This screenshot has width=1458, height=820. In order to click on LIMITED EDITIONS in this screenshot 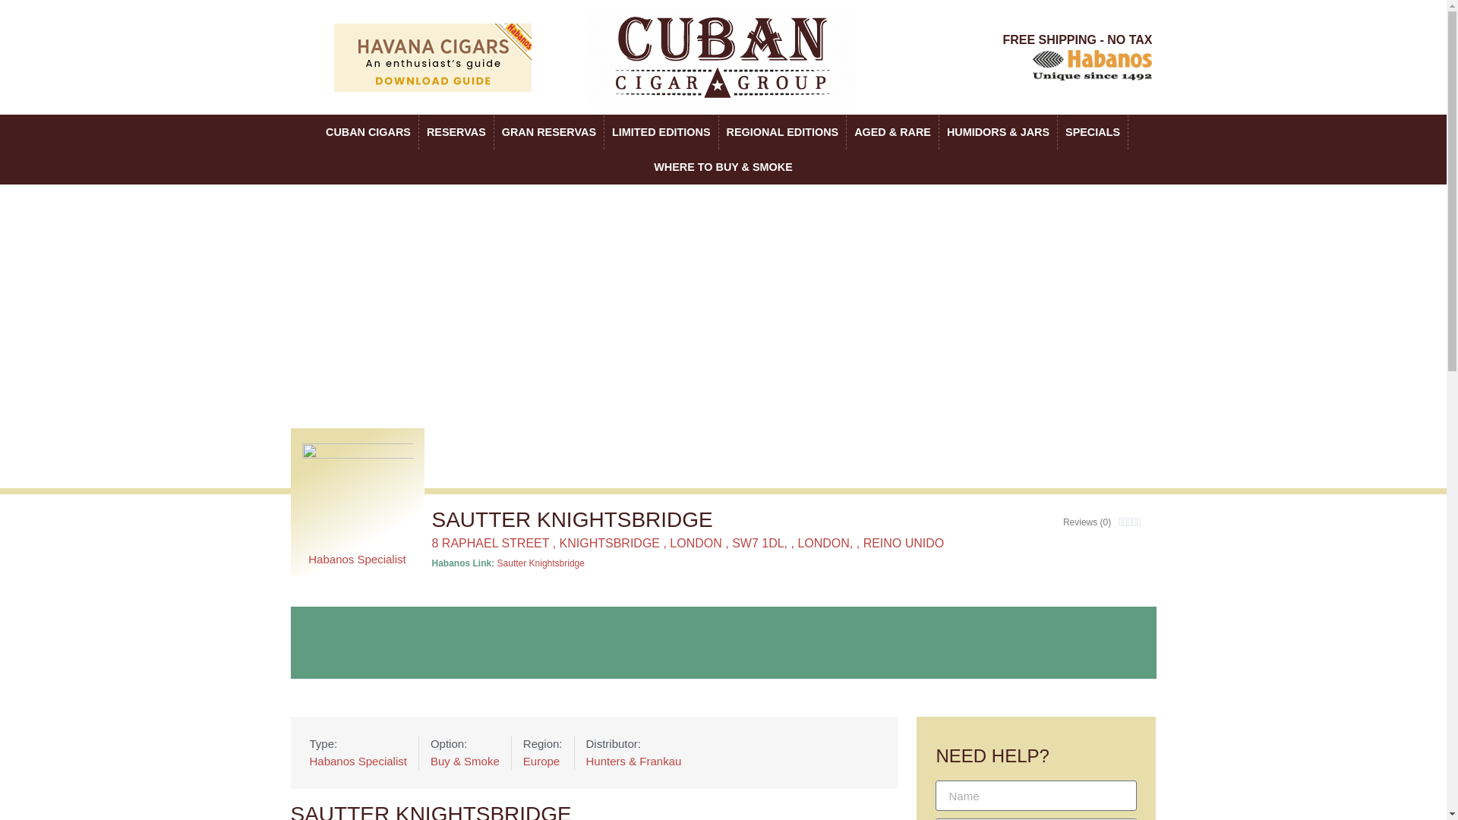, I will do `click(661, 132)`.